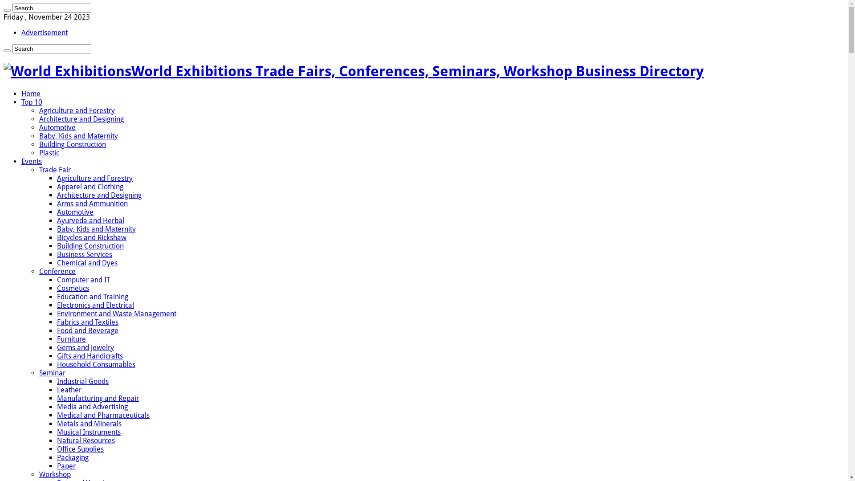 The height and width of the screenshot is (481, 855). What do you see at coordinates (32, 161) in the screenshot?
I see `Events` at bounding box center [32, 161].